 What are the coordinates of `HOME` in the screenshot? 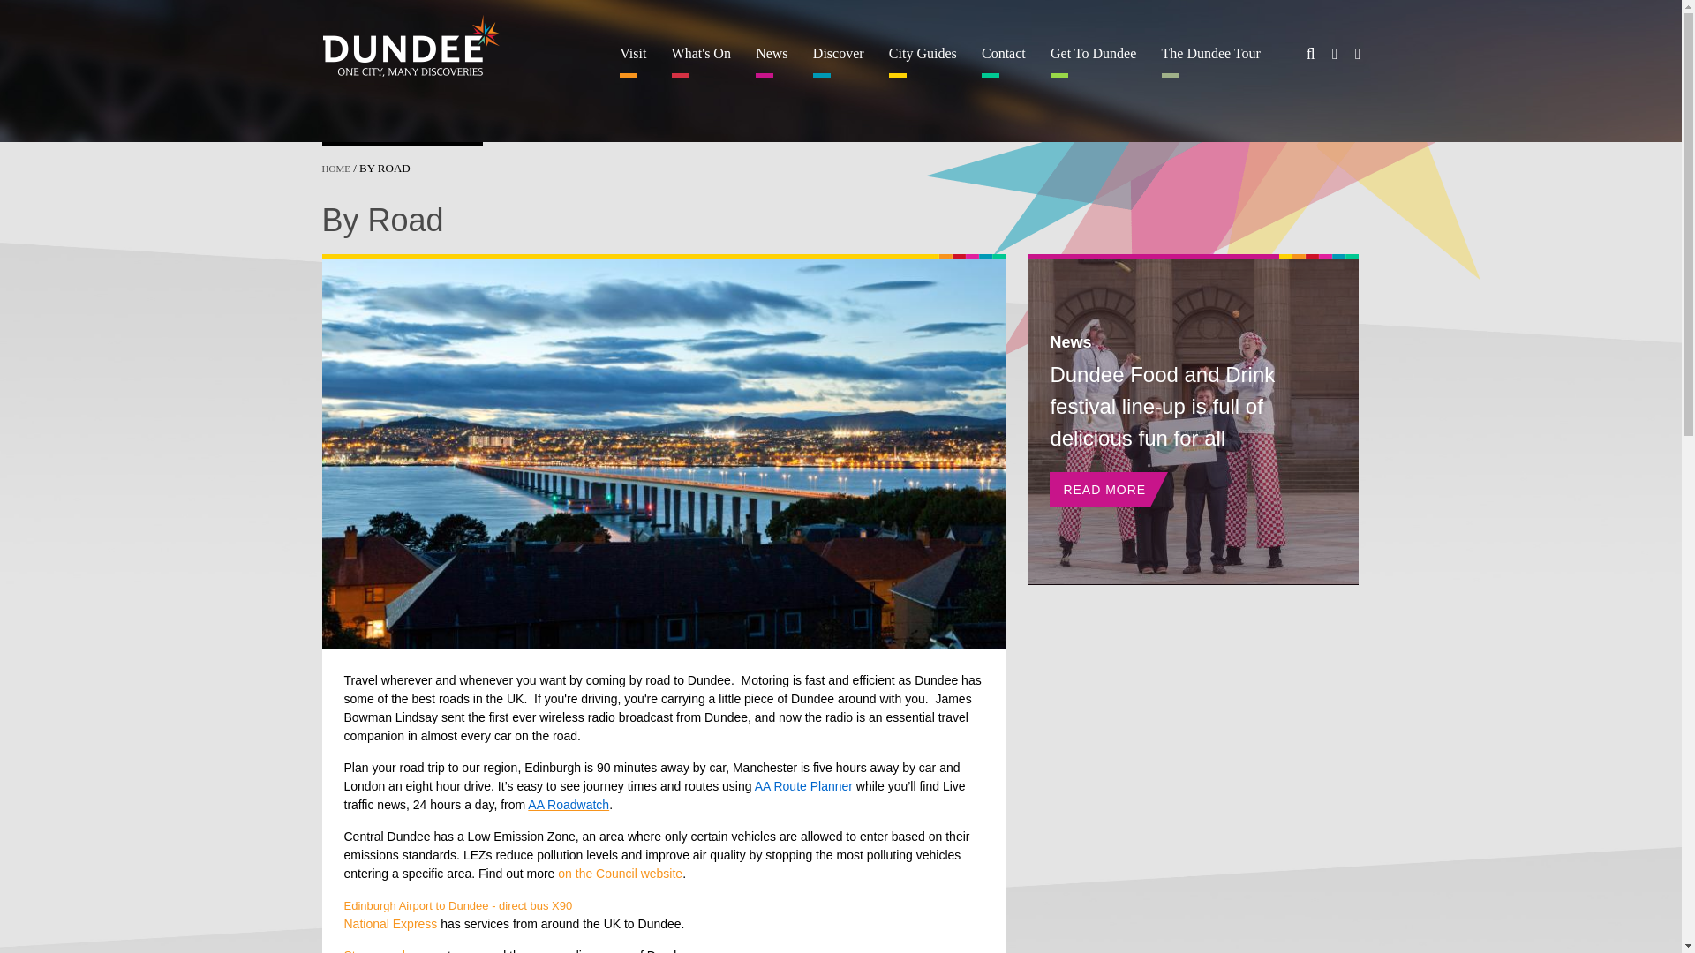 It's located at (335, 168).